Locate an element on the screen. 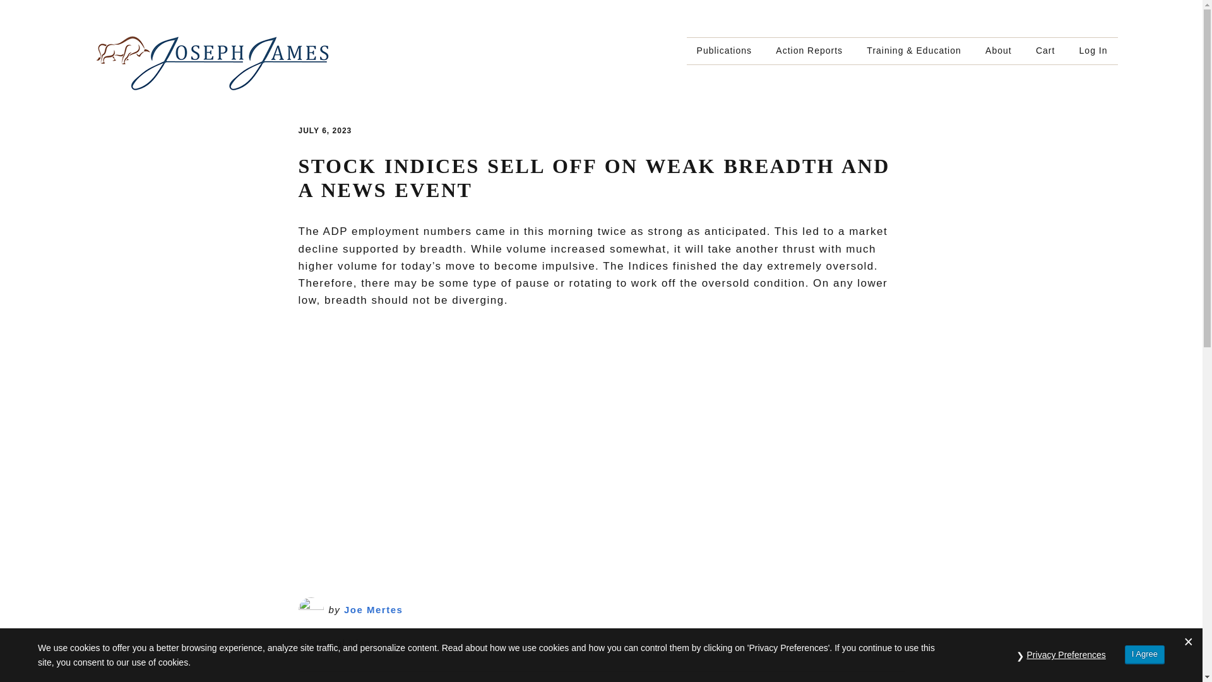 This screenshot has height=682, width=1212. Cart is located at coordinates (1045, 51).